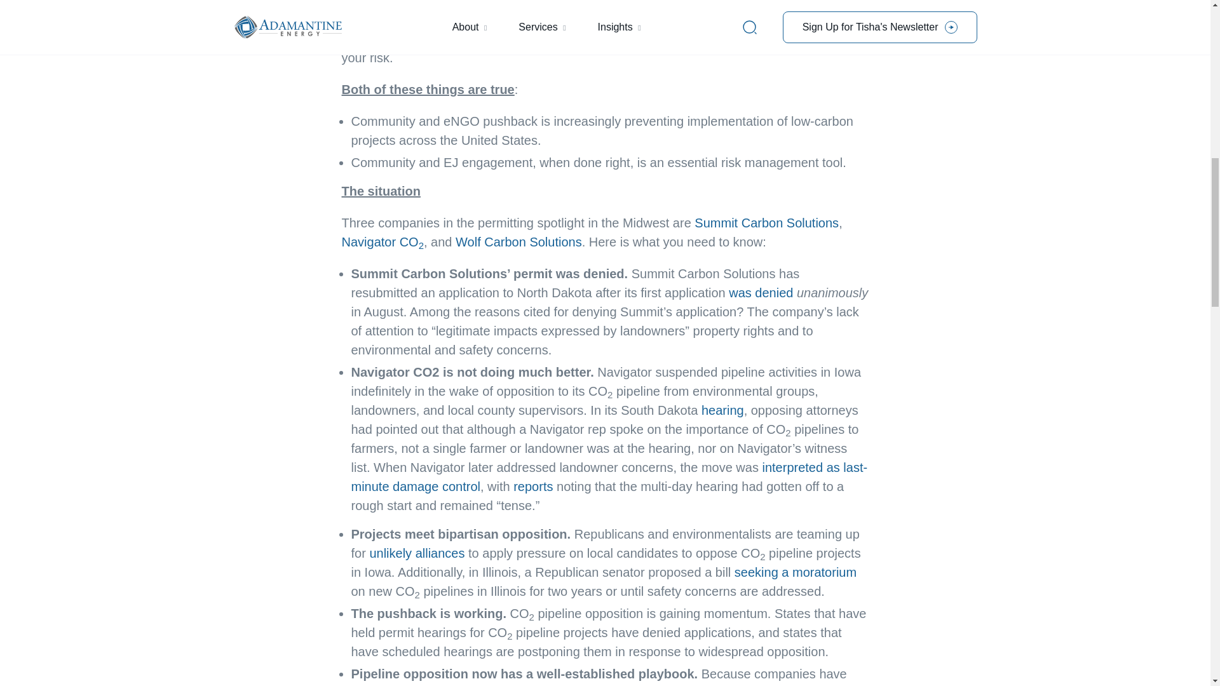  What do you see at coordinates (417, 553) in the screenshot?
I see `unlikely alliances` at bounding box center [417, 553].